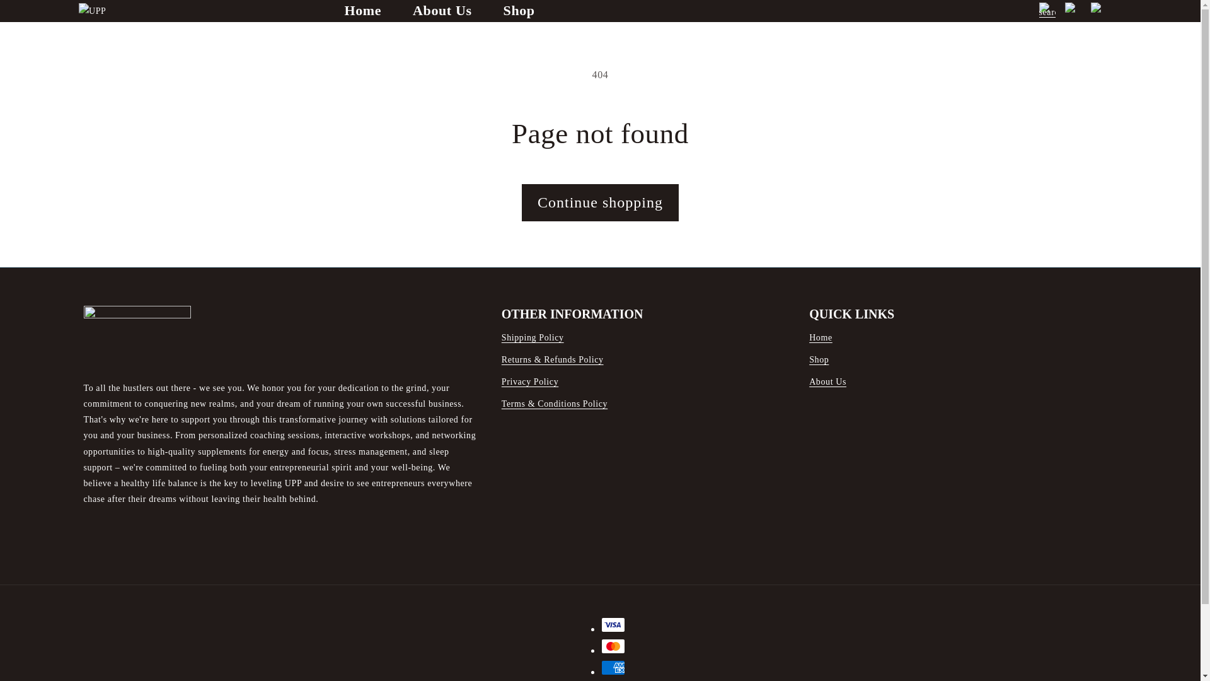 The width and height of the screenshot is (1210, 681). I want to click on Home, so click(363, 11).